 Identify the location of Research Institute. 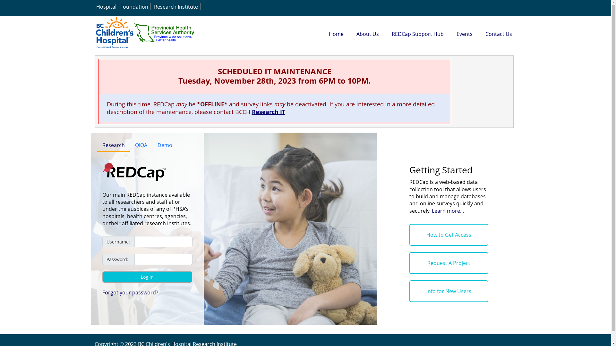
(176, 7).